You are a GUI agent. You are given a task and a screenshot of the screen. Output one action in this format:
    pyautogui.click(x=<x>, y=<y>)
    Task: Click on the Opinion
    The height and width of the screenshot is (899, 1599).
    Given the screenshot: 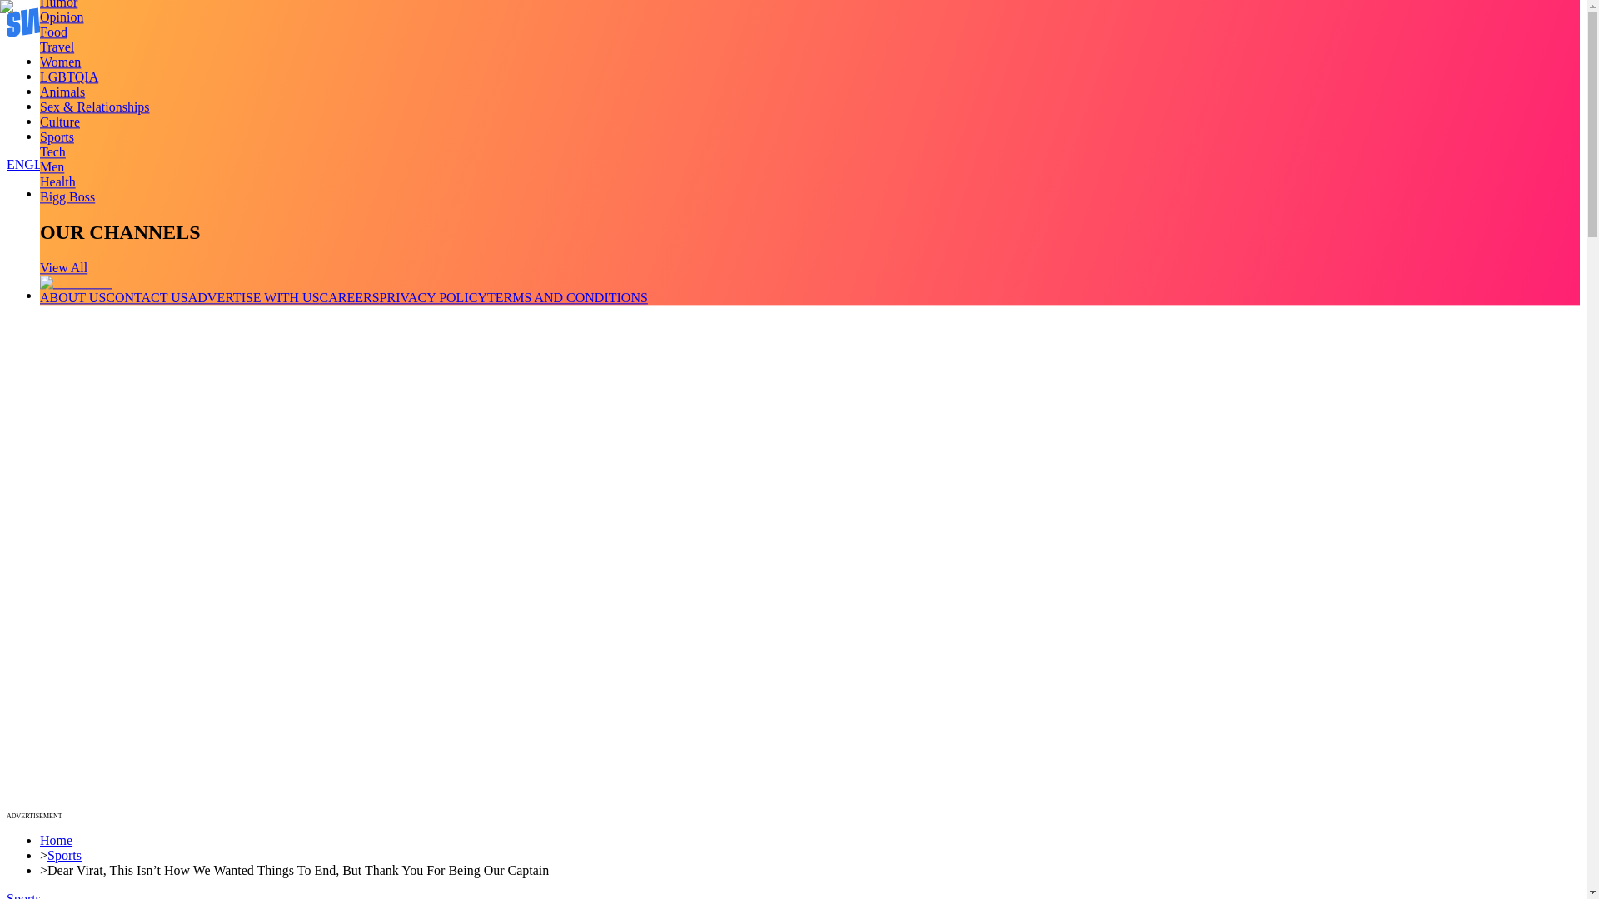 What is the action you would take?
    pyautogui.click(x=62, y=17)
    